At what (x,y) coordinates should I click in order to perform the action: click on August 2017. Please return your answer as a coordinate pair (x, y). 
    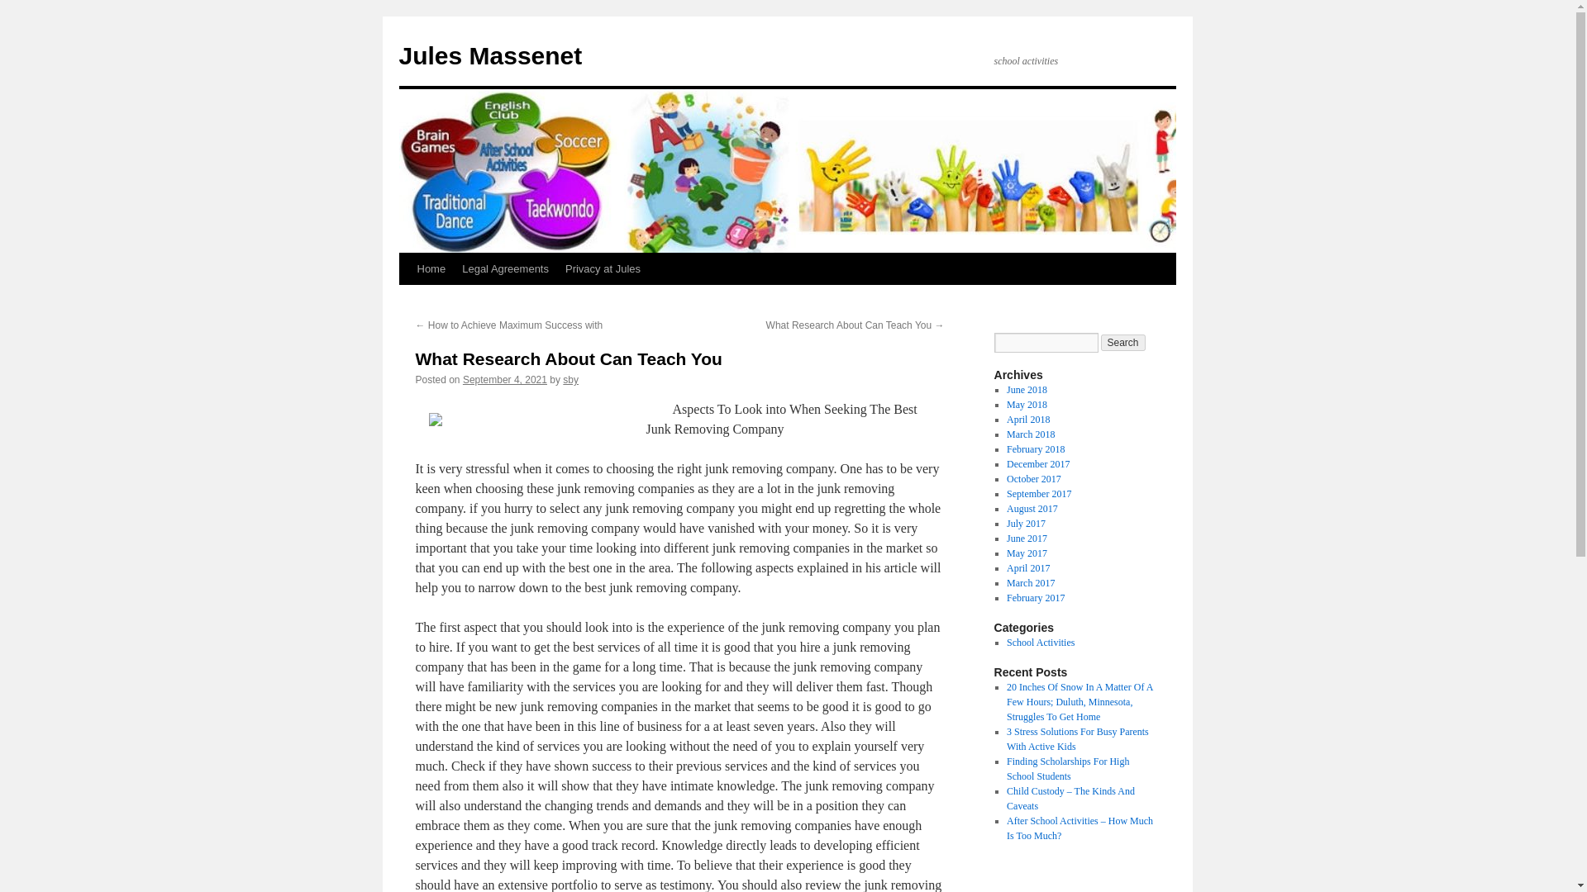
    Looking at the image, I should click on (1032, 509).